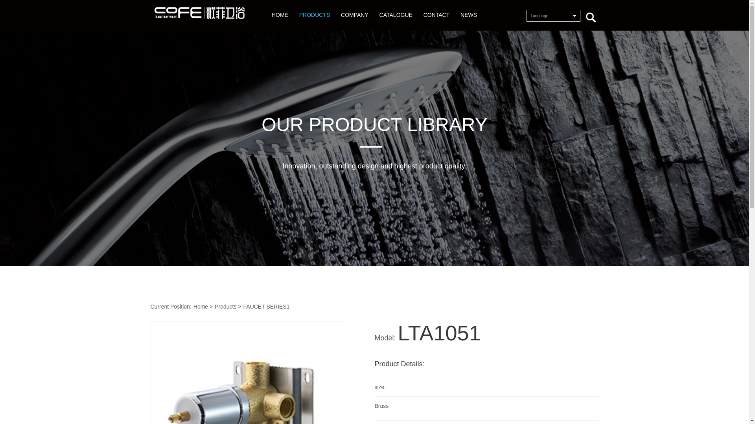  Describe the element at coordinates (267, 307) in the screenshot. I see `FAUCET SERIES1` at that location.